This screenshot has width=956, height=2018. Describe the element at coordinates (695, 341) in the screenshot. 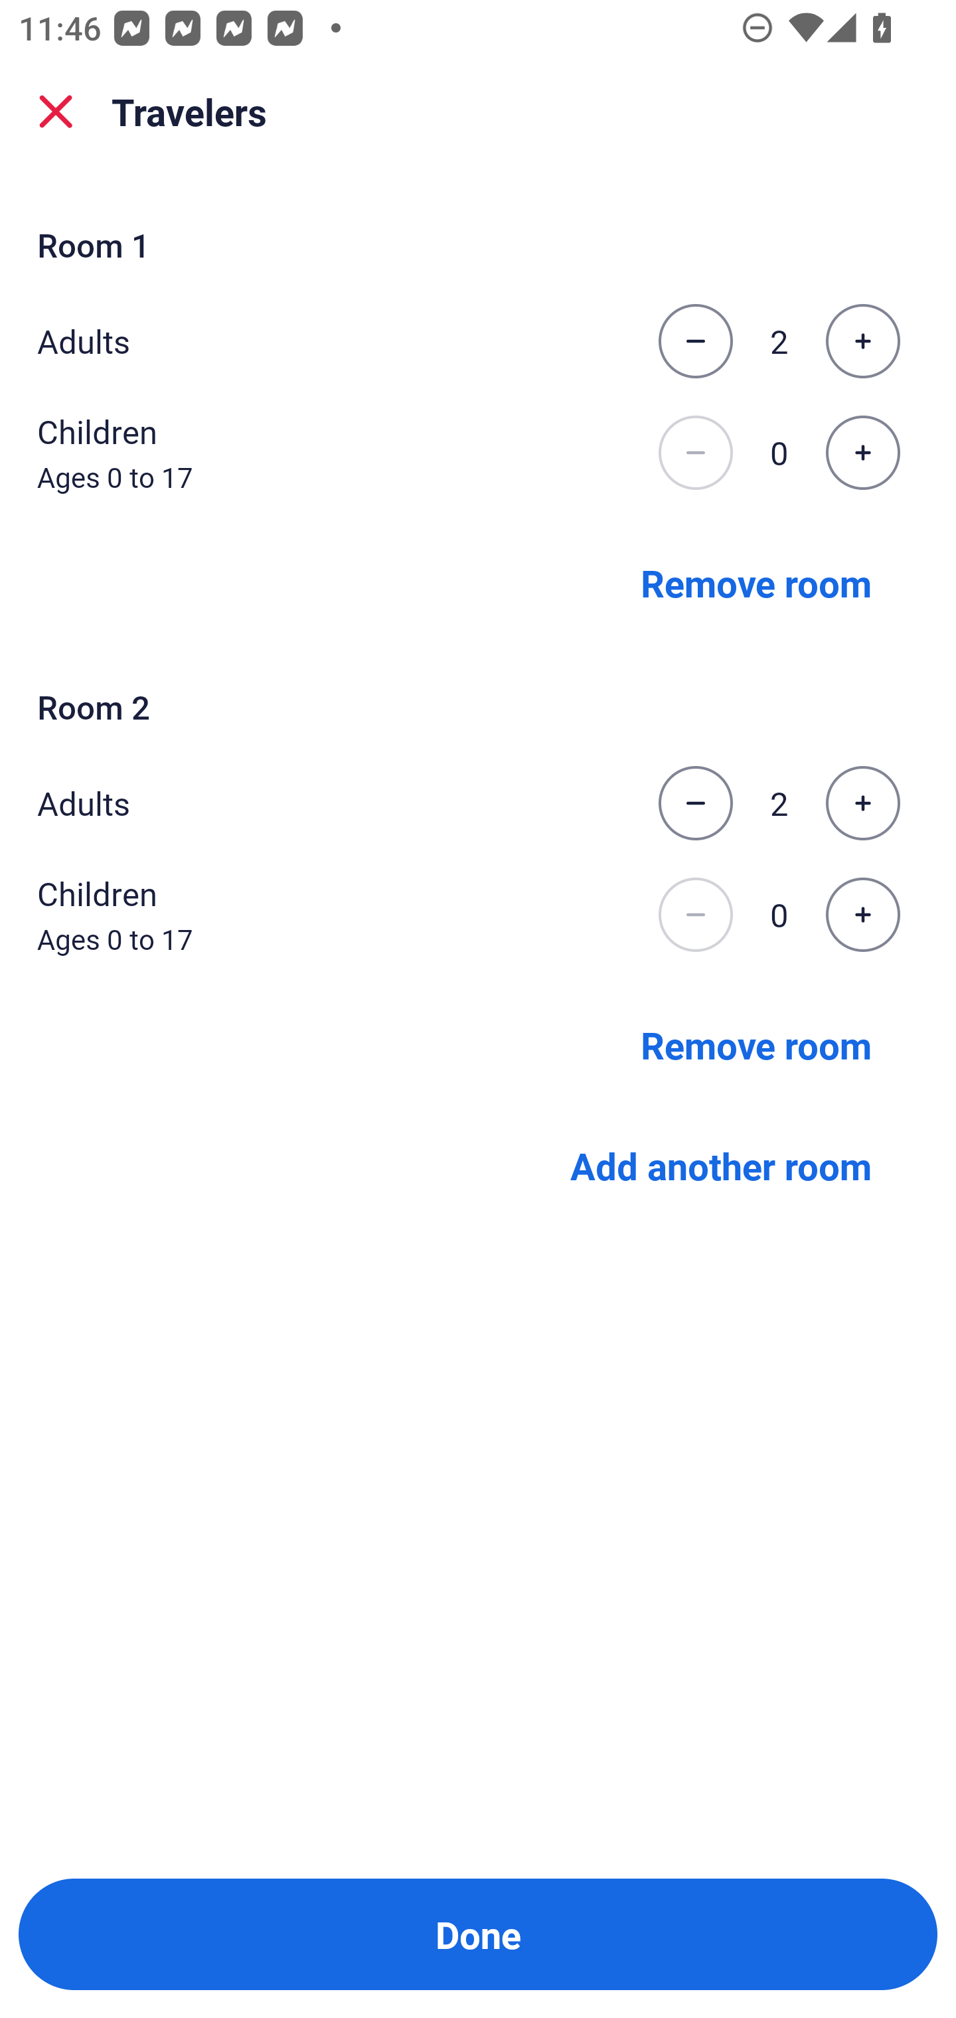

I see `Decrease the number of adults` at that location.